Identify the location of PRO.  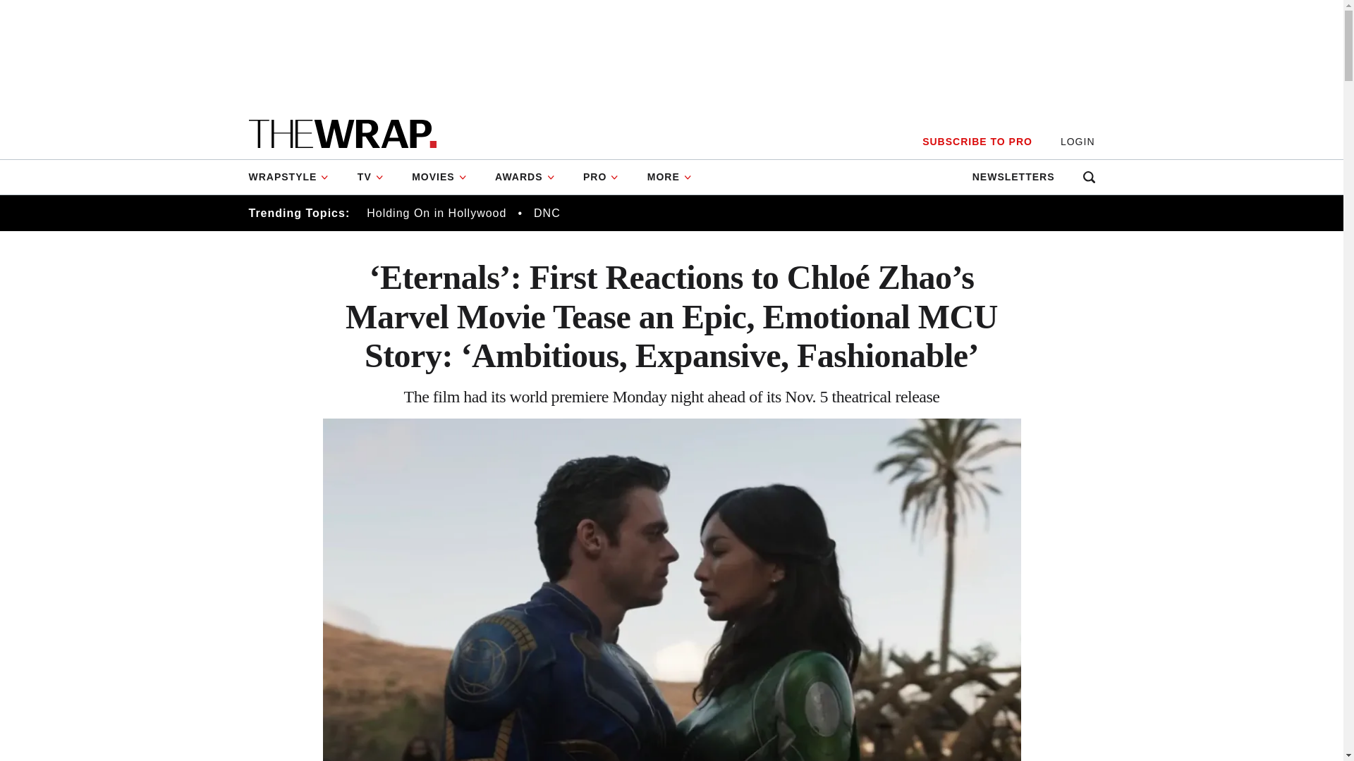
(601, 177).